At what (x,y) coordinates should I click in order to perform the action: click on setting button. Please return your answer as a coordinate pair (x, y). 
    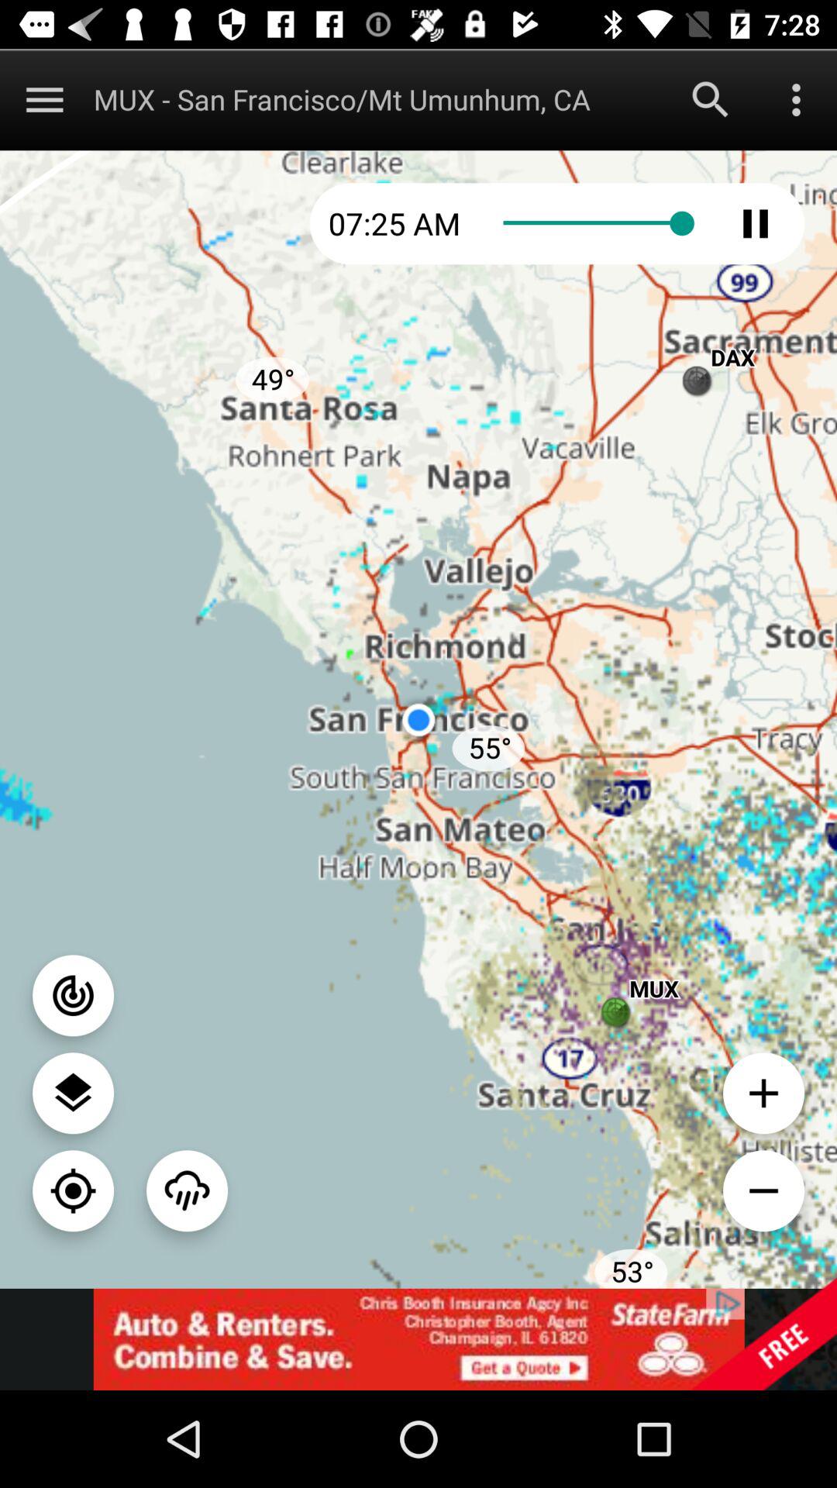
    Looking at the image, I should click on (73, 1093).